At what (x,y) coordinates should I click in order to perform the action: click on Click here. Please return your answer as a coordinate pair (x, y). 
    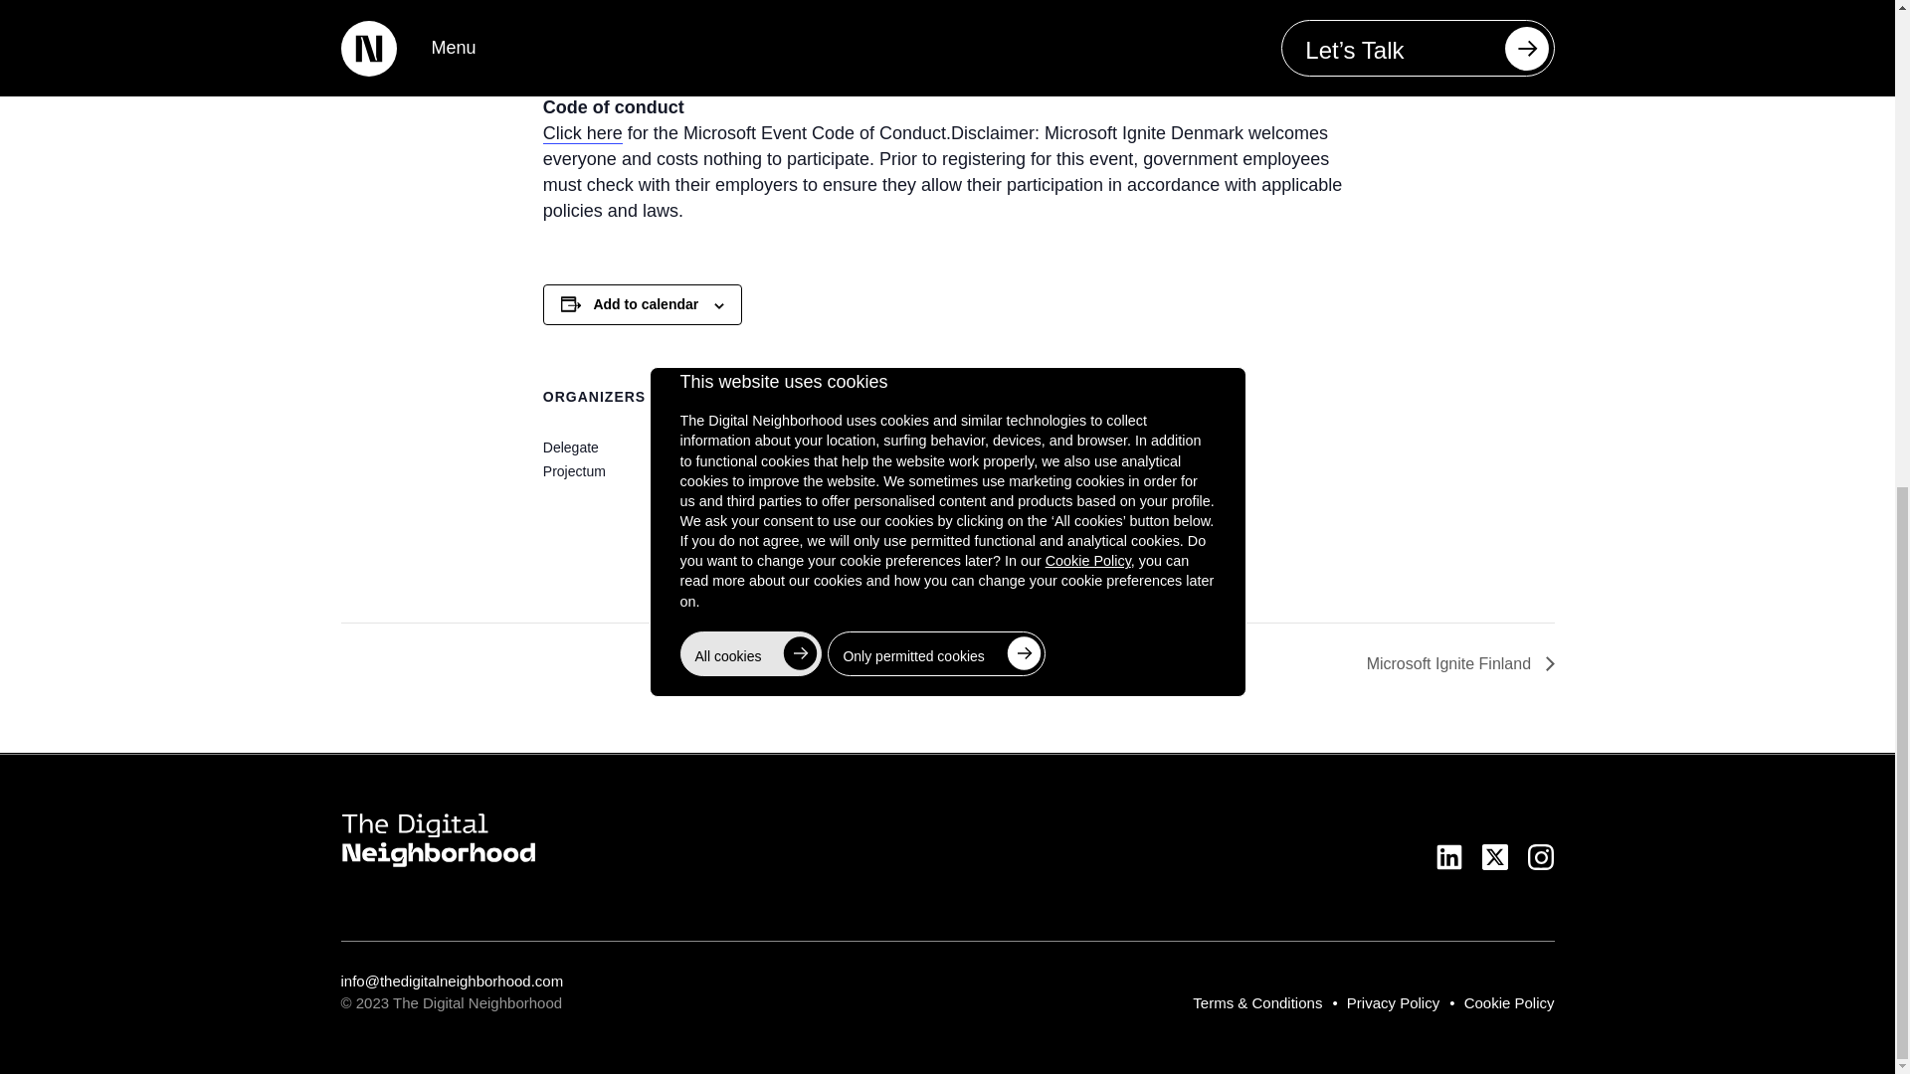
    Looking at the image, I should click on (582, 133).